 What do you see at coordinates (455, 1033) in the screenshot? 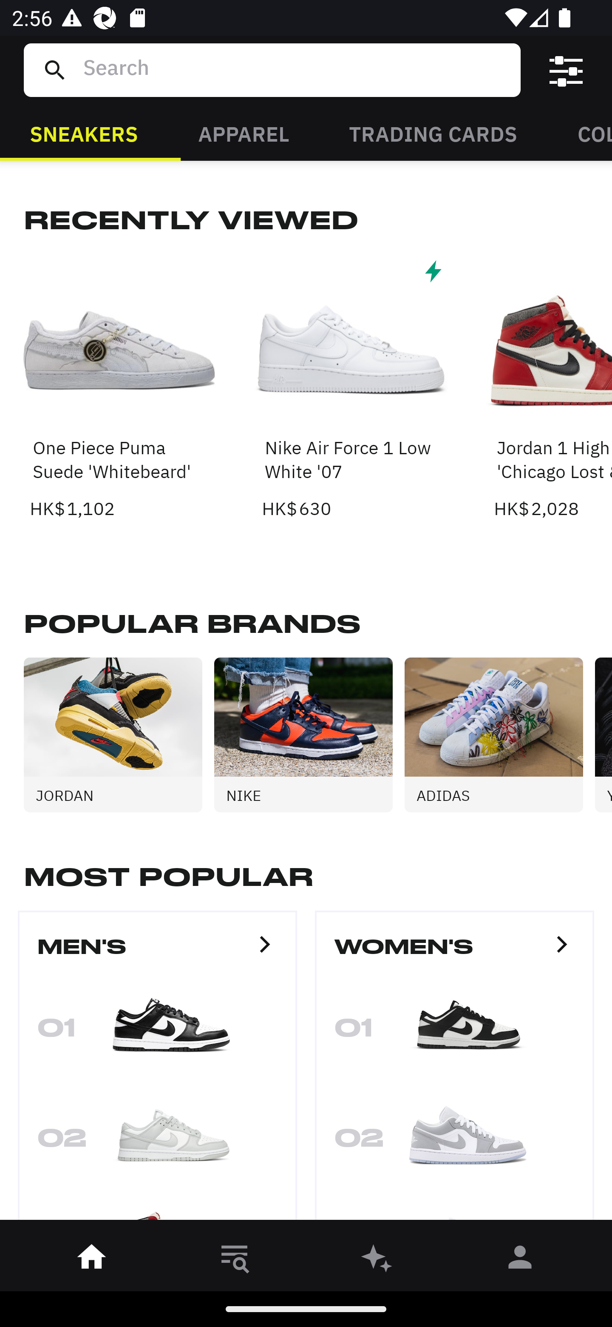
I see `01` at bounding box center [455, 1033].